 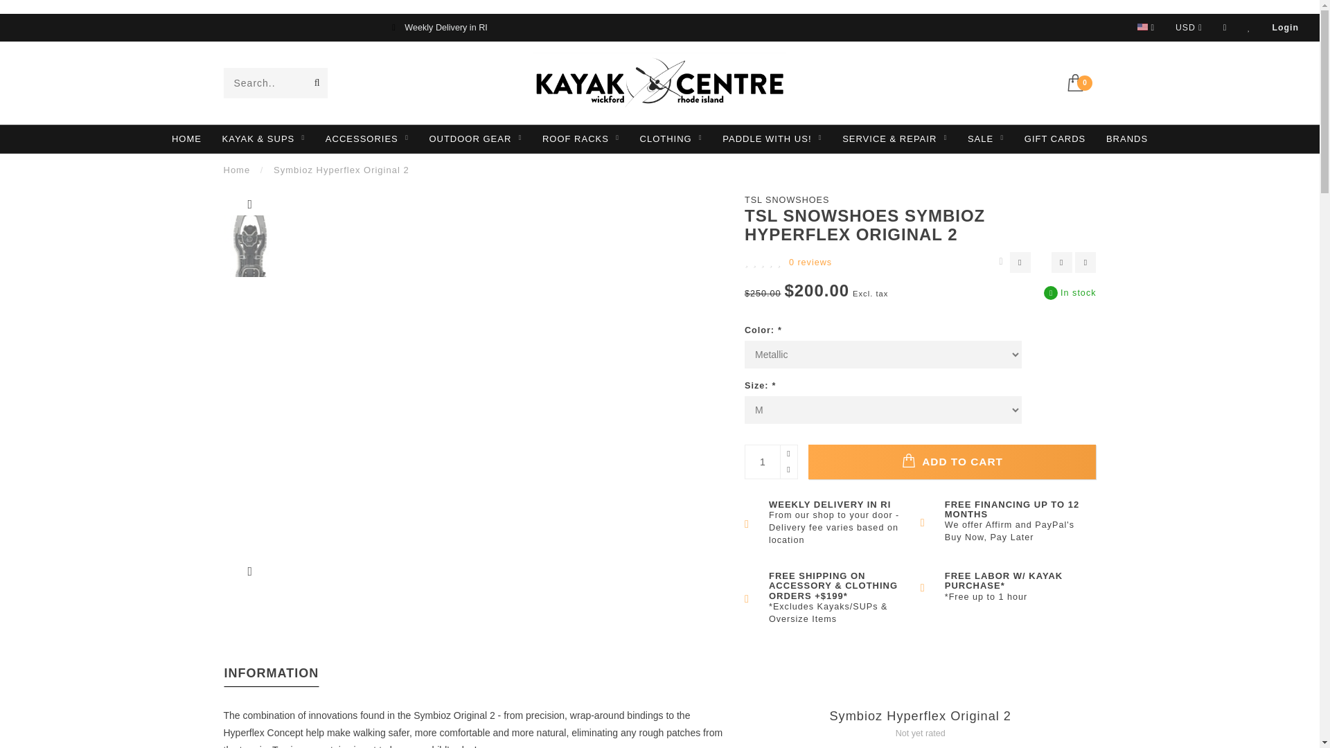 I want to click on Add to compare, so click(x=1085, y=262).